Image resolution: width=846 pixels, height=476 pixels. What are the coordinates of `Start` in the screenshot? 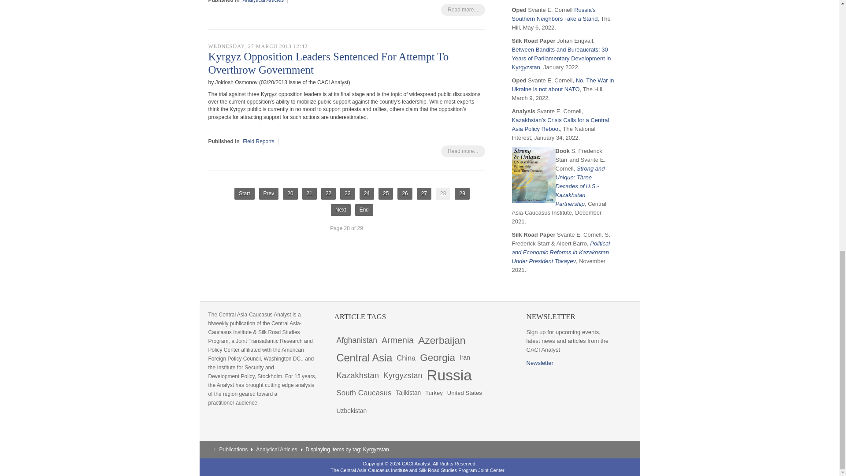 It's located at (244, 193).